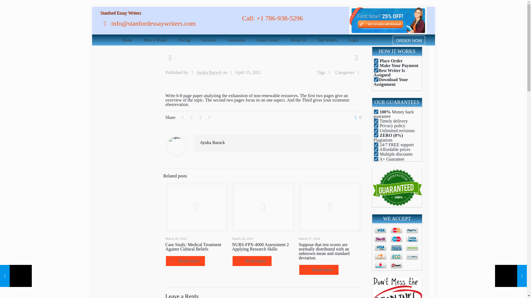 The height and width of the screenshot is (298, 531). I want to click on Top Writers, so click(327, 40).